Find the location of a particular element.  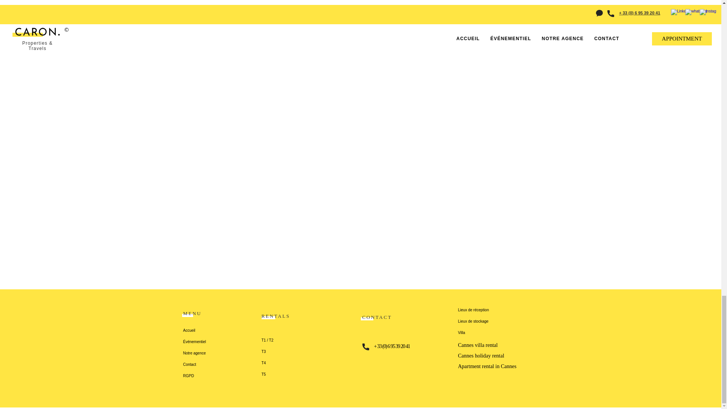

Accueil is located at coordinates (232, 330).